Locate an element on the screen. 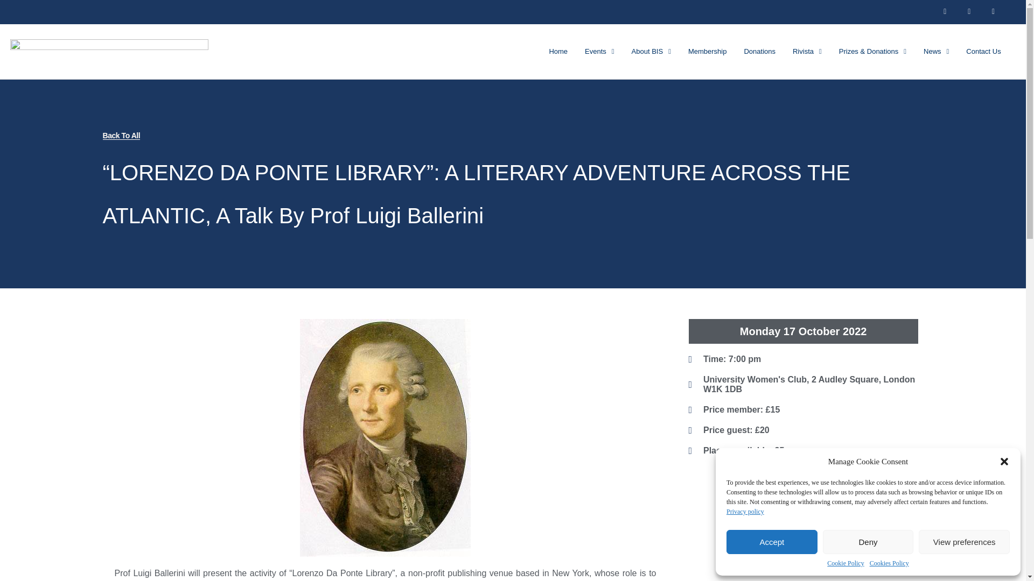  Accept is located at coordinates (772, 542).